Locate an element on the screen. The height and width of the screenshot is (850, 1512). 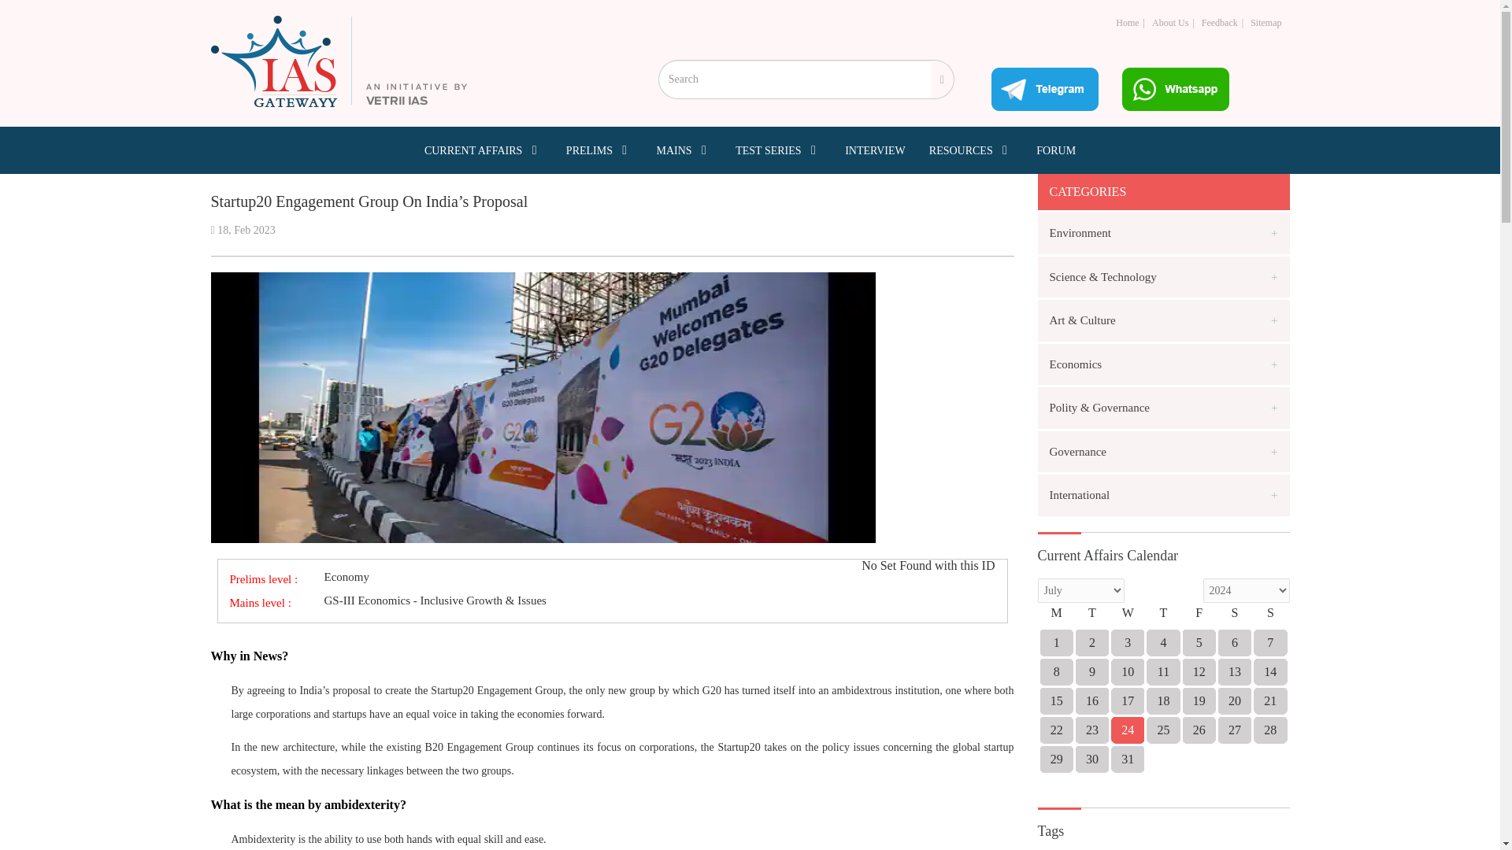
CURRENT AFFAIRS is located at coordinates (484, 150).